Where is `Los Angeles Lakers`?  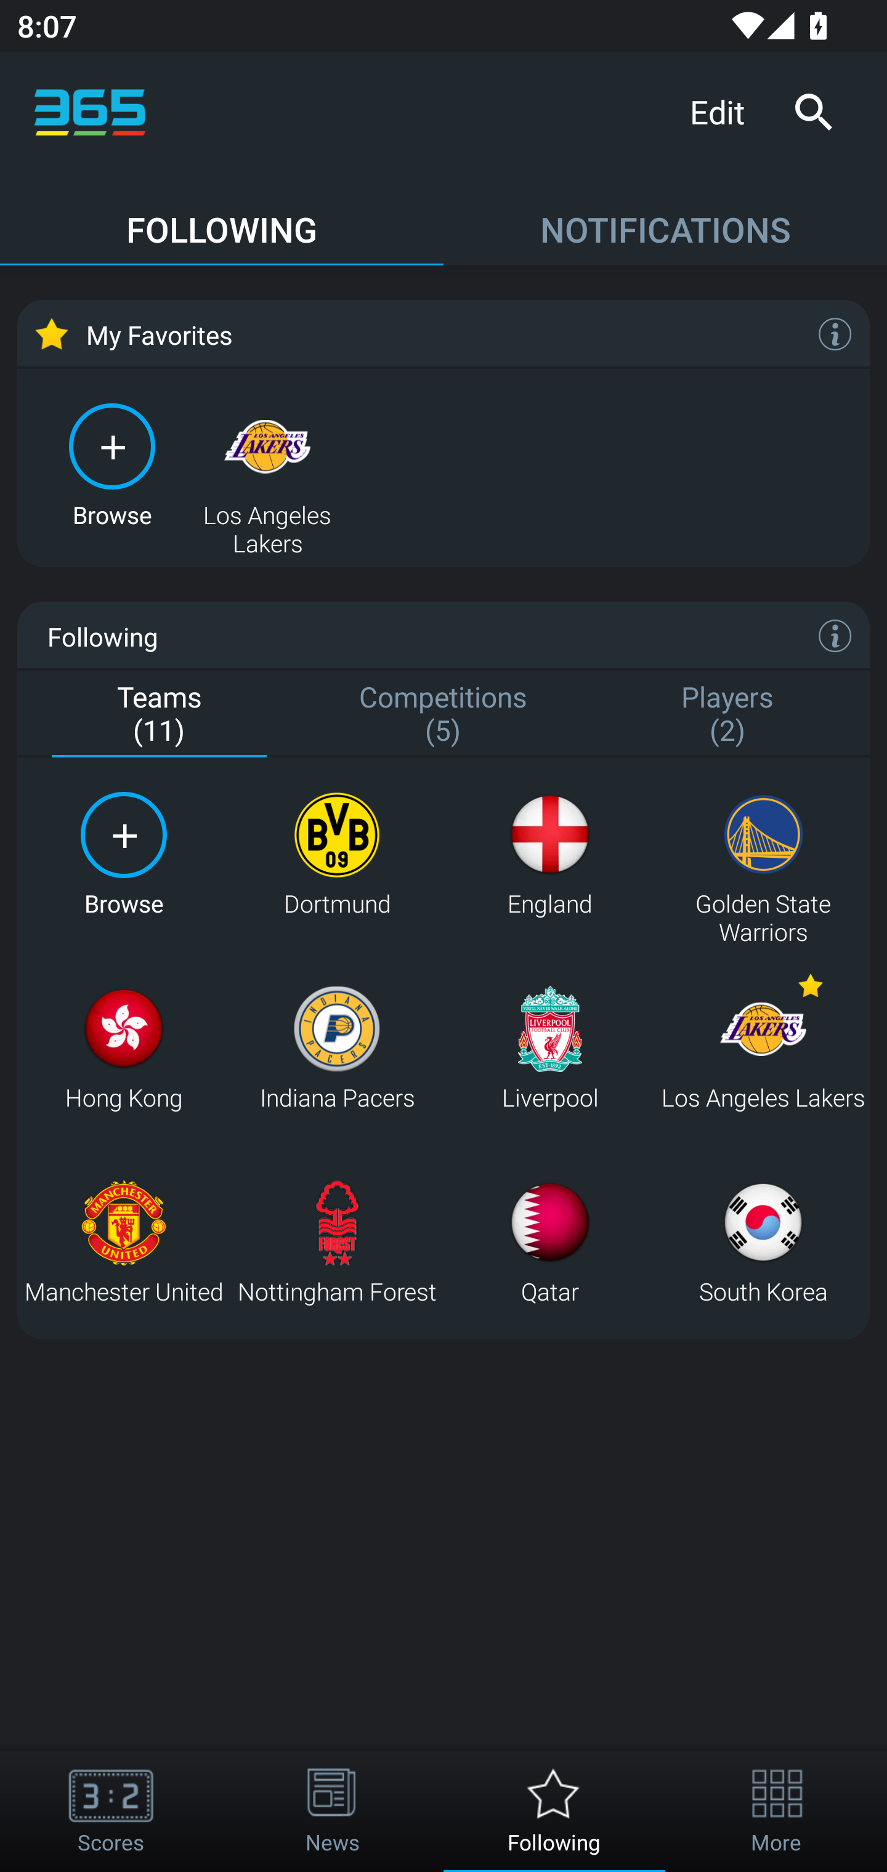
Los Angeles Lakers is located at coordinates (267, 463).